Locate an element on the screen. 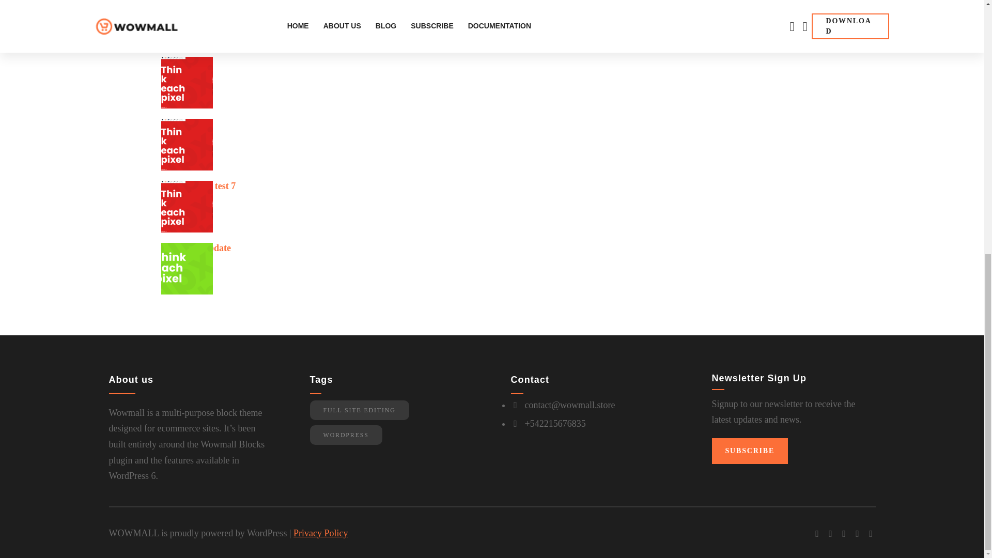  WORDPRESS is located at coordinates (346, 435).